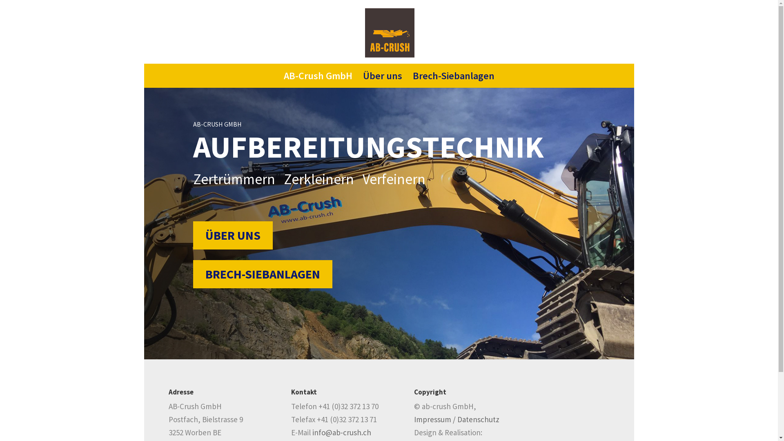 The height and width of the screenshot is (441, 784). Describe the element at coordinates (262, 274) in the screenshot. I see `BRECH-SIEBANLAGEN` at that location.